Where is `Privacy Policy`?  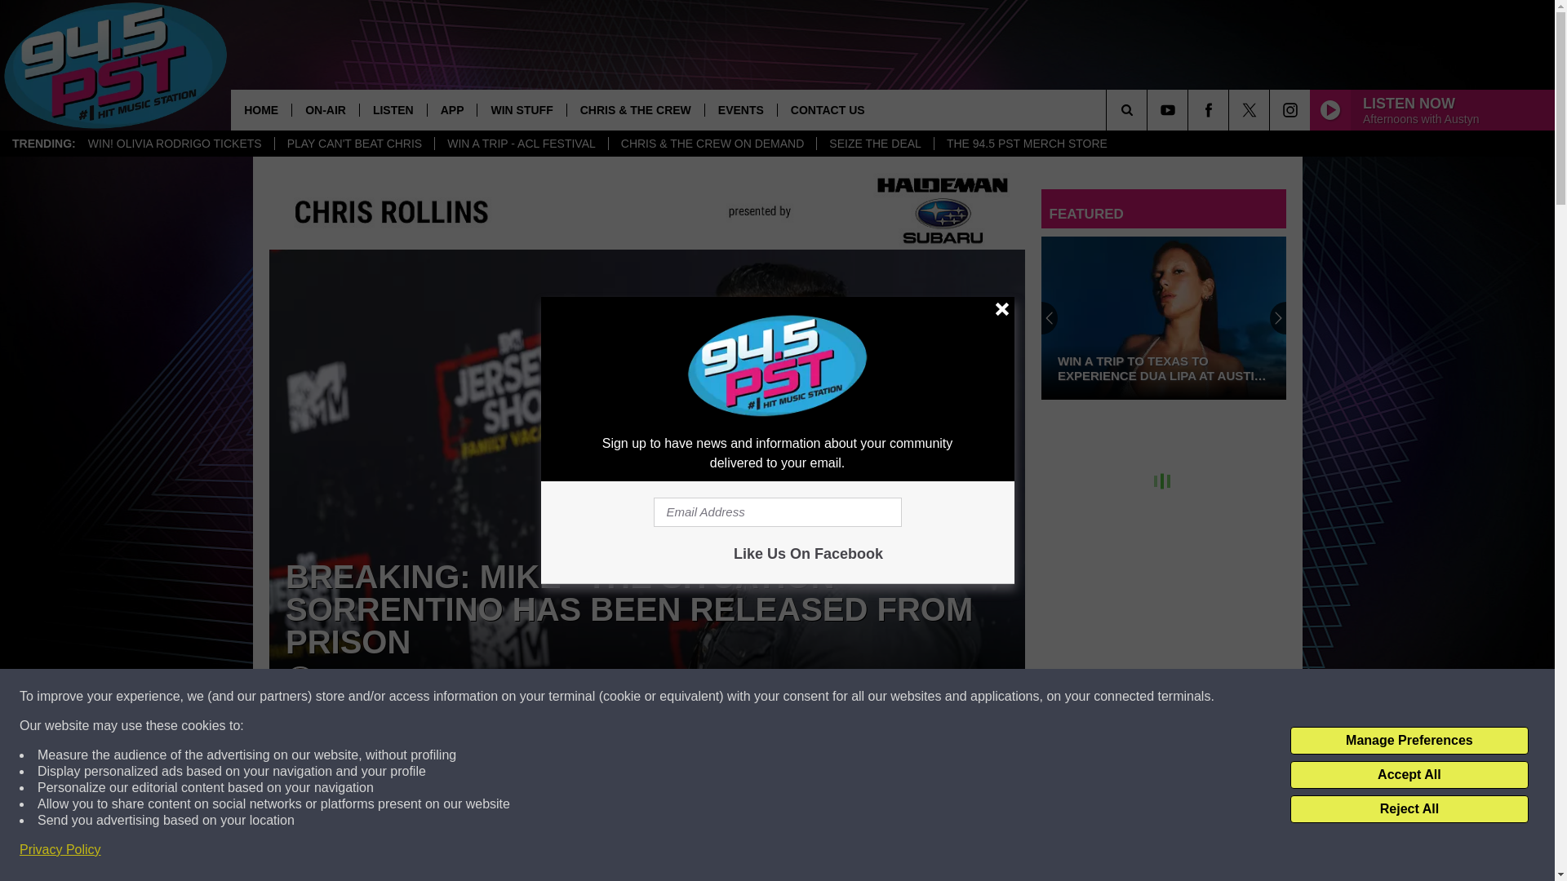
Privacy Policy is located at coordinates (60, 850).